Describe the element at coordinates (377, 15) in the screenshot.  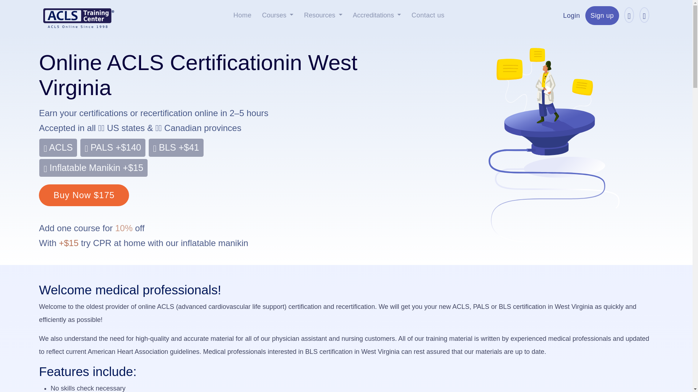
I see `Accreditations` at that location.